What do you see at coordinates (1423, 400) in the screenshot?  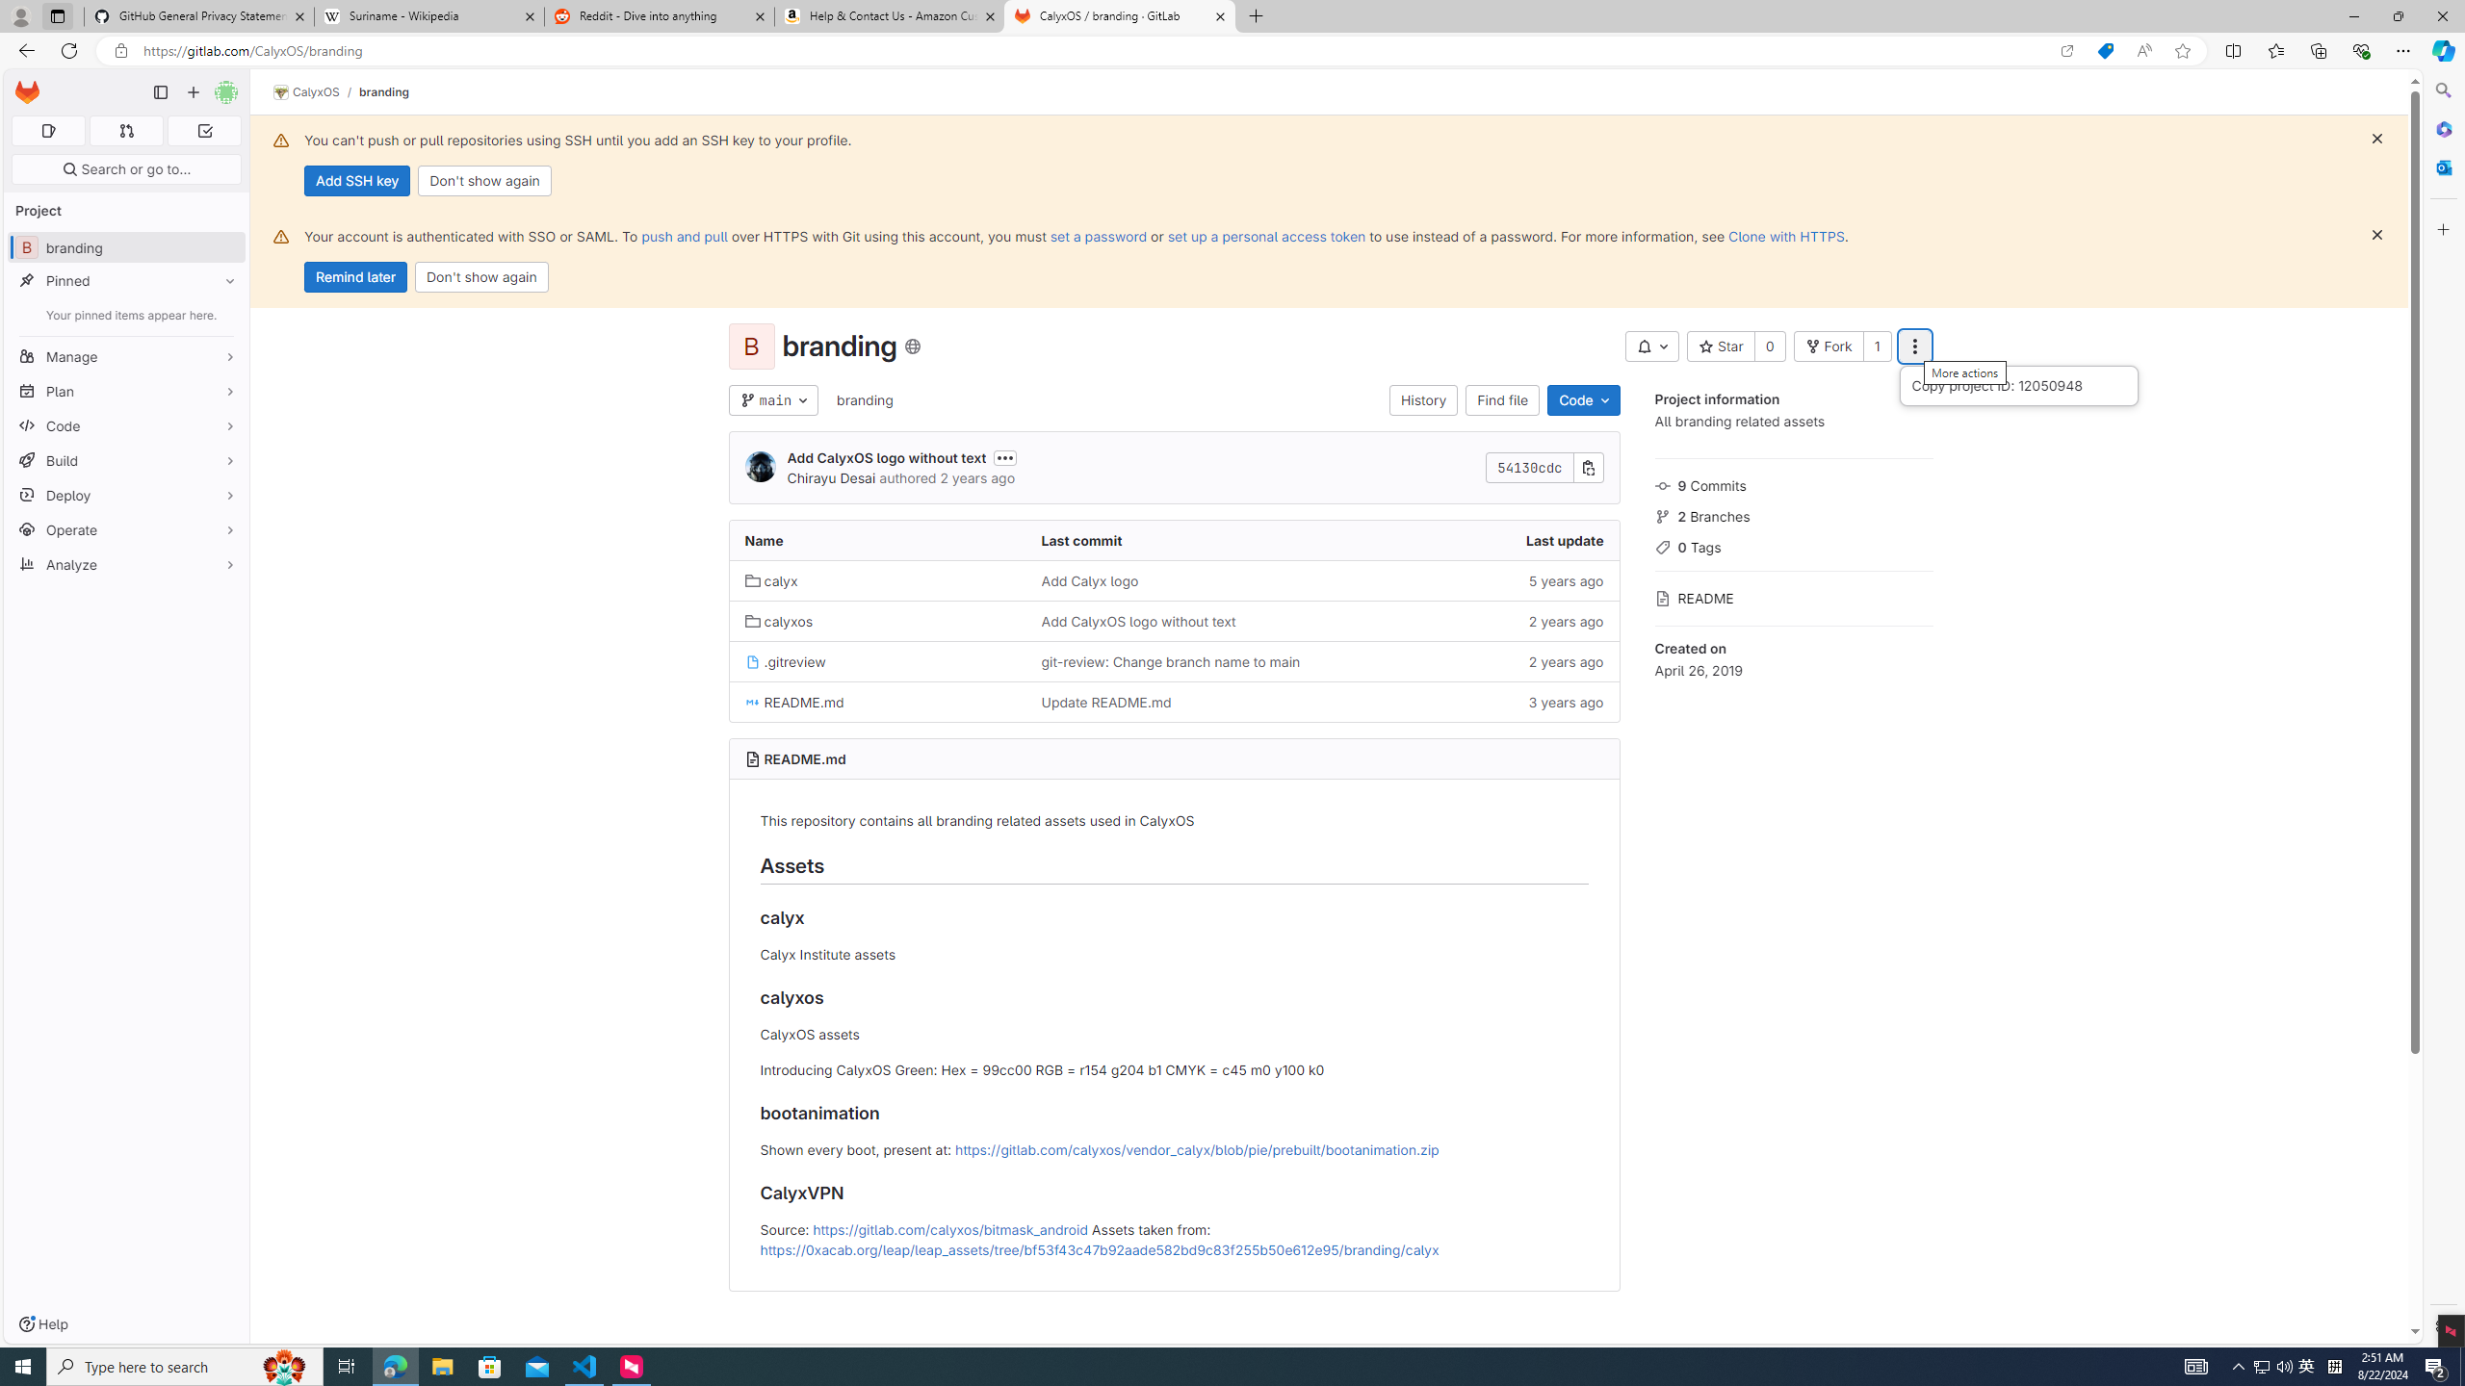 I see `History` at bounding box center [1423, 400].